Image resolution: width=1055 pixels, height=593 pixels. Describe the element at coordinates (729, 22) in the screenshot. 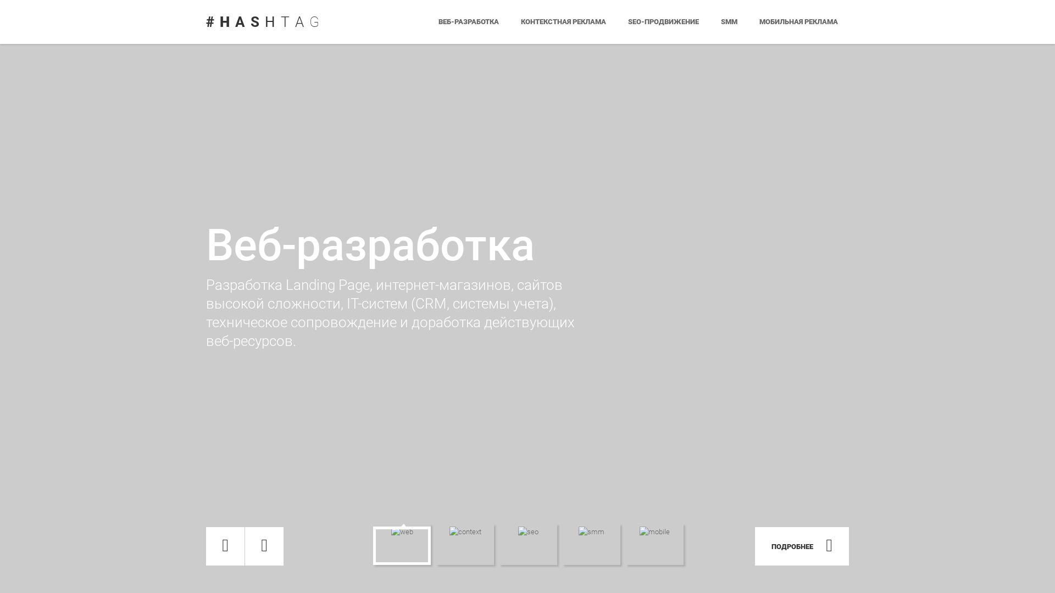

I see `SMM` at that location.